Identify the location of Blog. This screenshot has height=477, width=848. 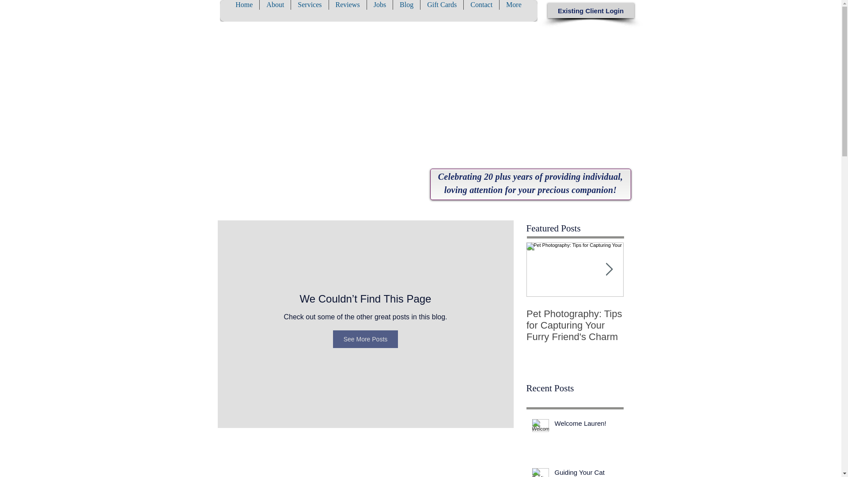
(406, 11).